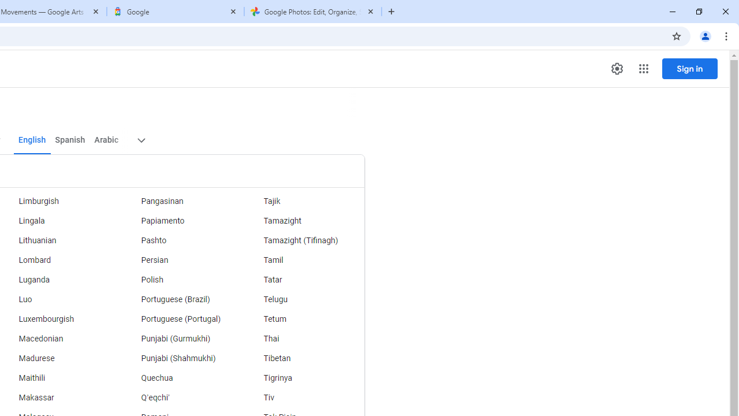 The width and height of the screenshot is (739, 416). Describe the element at coordinates (176, 12) in the screenshot. I see `Google` at that location.